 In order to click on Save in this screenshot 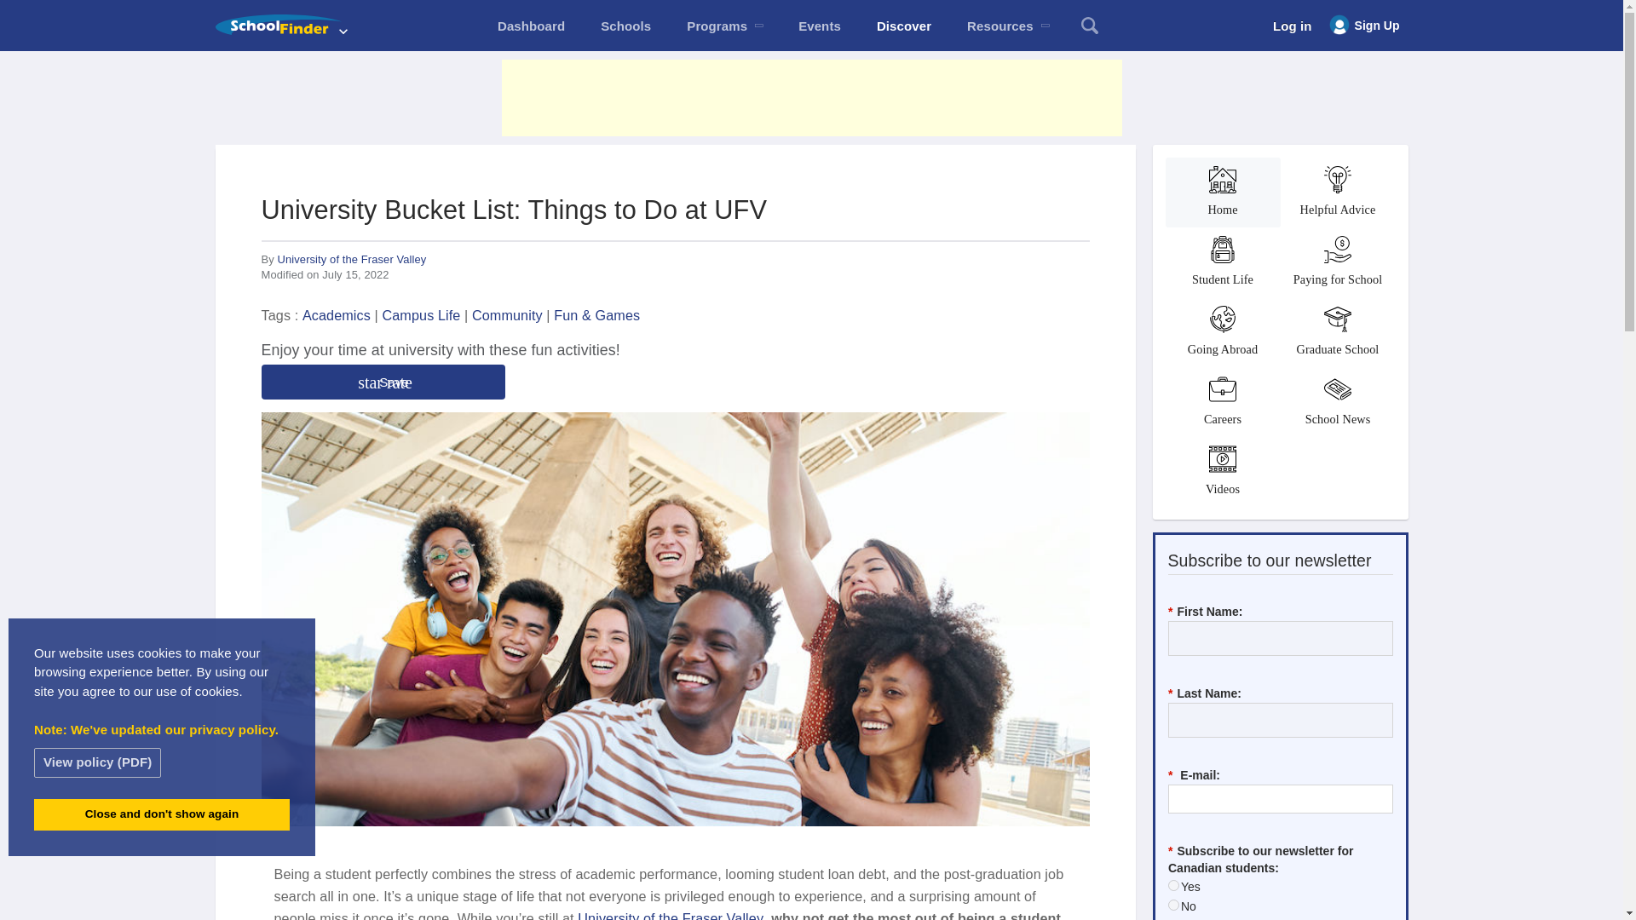, I will do `click(383, 382)`.